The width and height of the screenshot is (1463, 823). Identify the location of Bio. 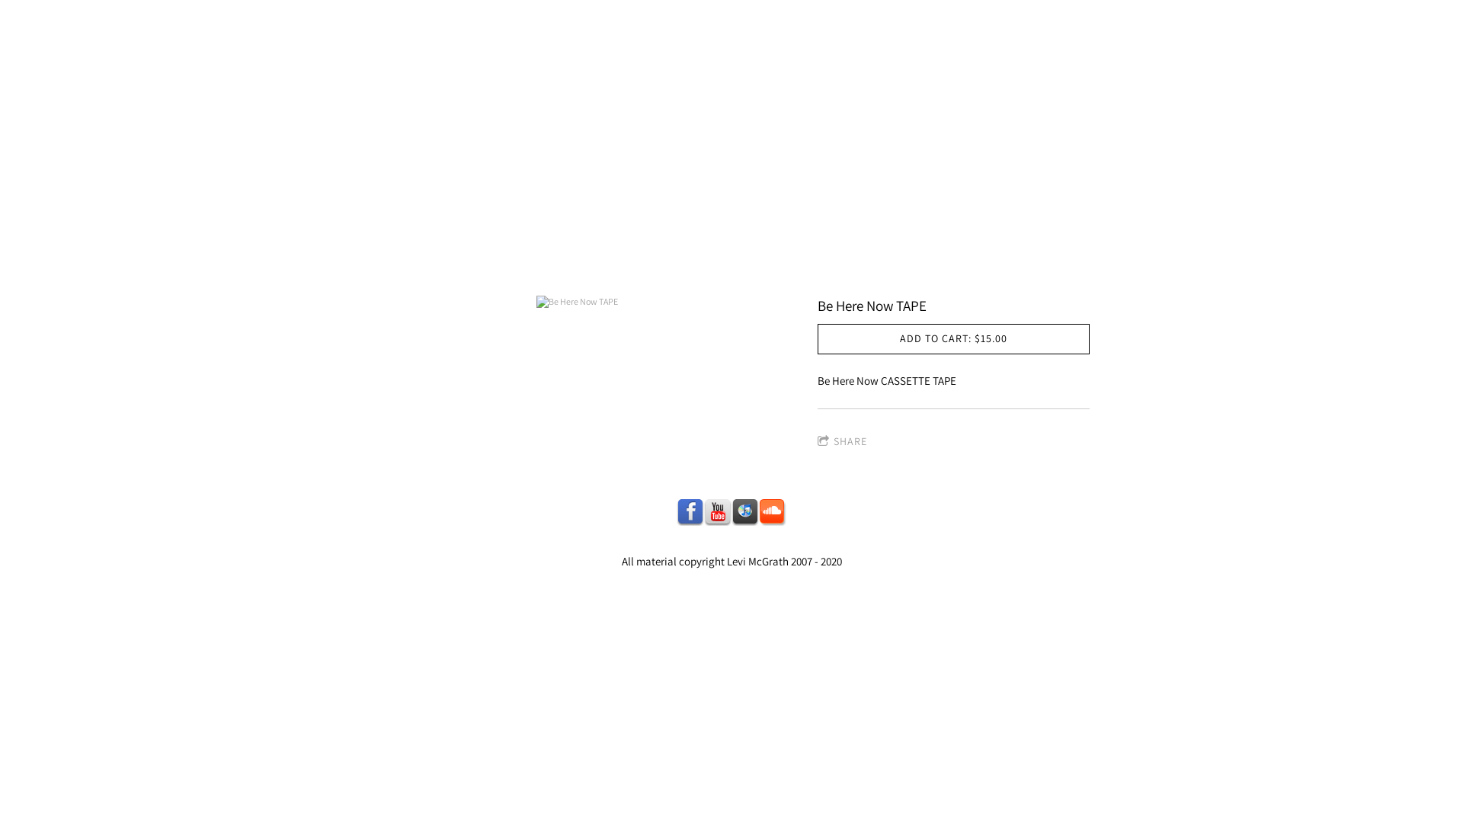
(514, 261).